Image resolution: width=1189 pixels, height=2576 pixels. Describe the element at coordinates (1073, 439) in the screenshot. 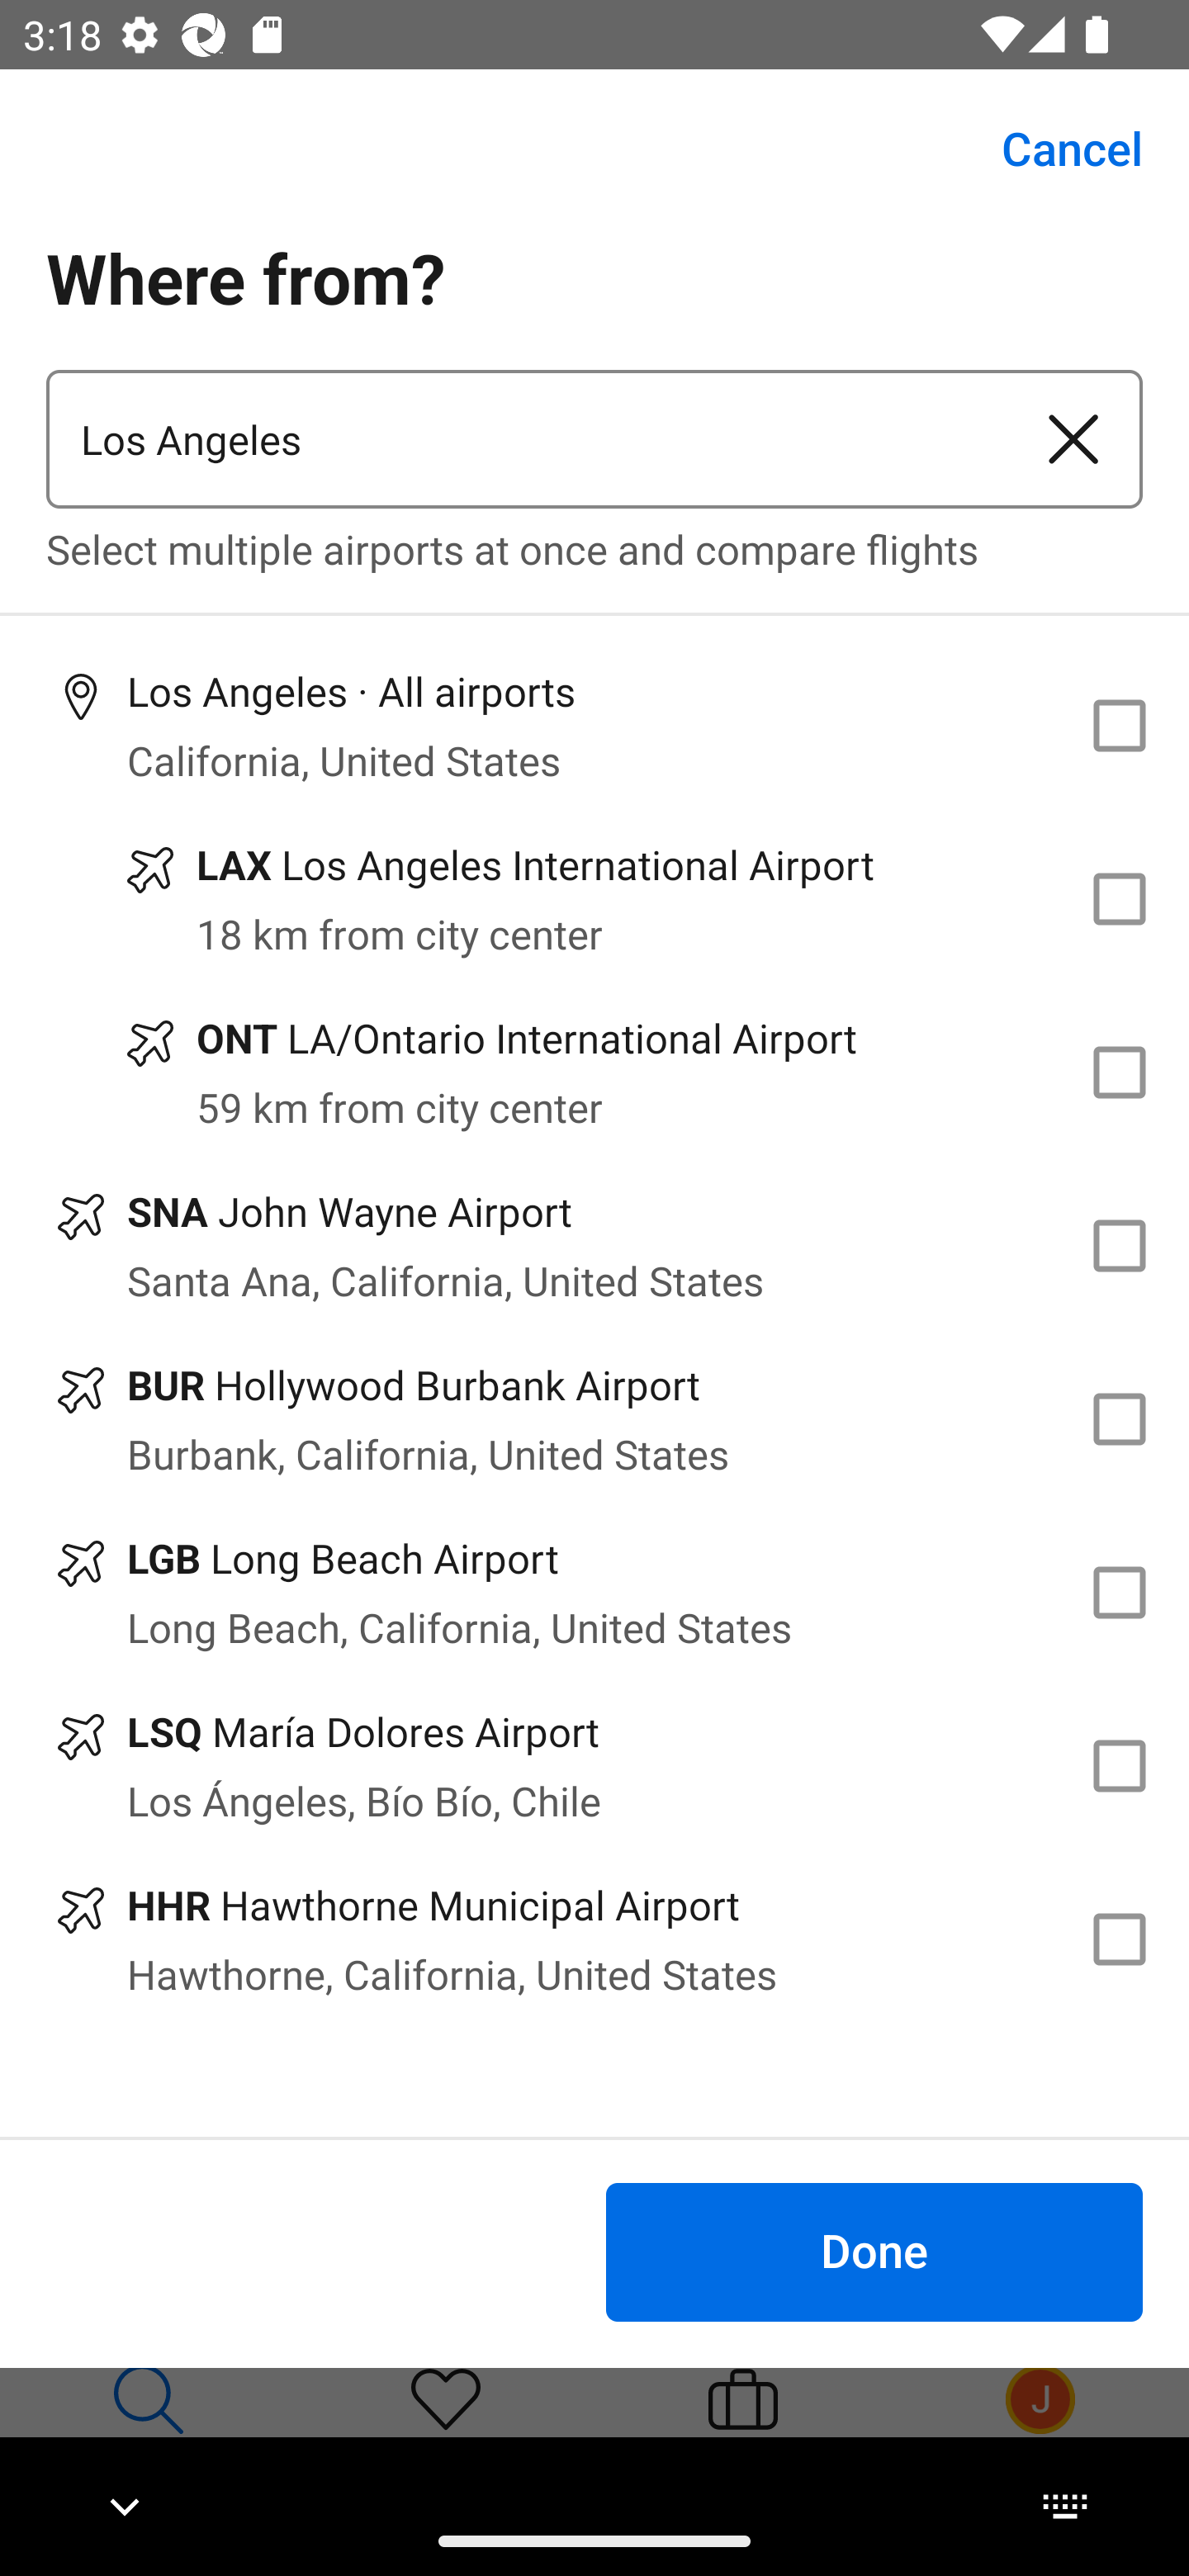

I see `Clear airport or city` at that location.